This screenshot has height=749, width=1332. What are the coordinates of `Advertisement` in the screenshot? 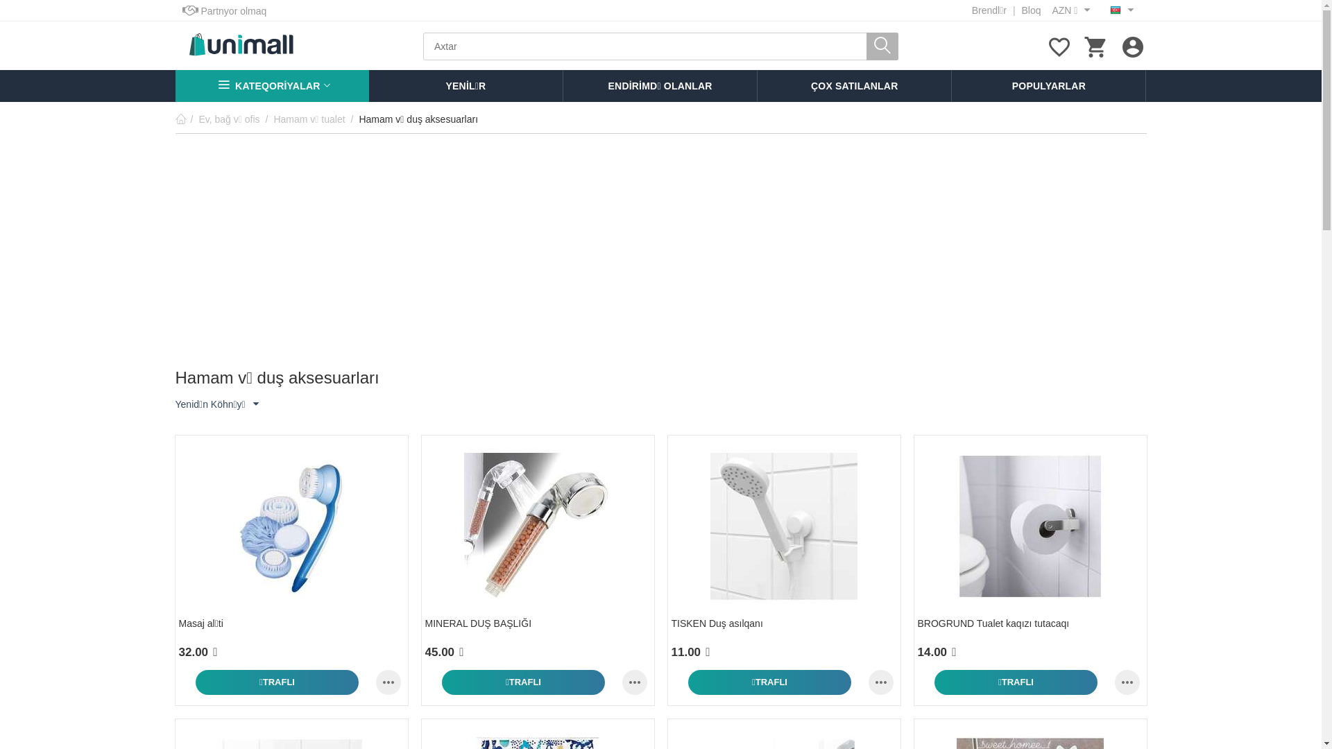 It's located at (660, 261).